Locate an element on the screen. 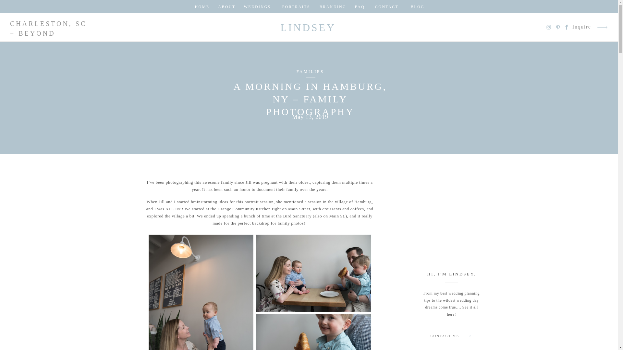 The height and width of the screenshot is (350, 623). HOME is located at coordinates (202, 6).